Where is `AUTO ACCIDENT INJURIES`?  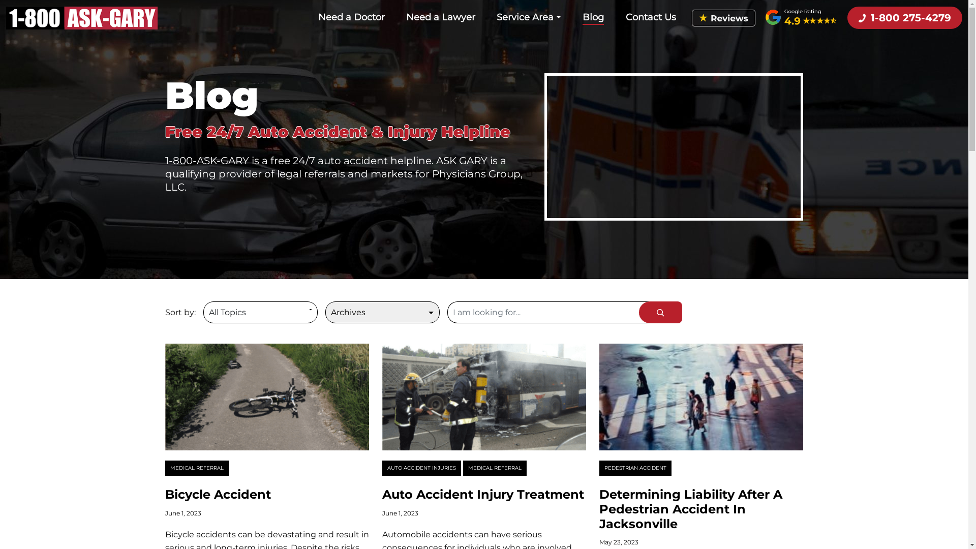
AUTO ACCIDENT INJURIES is located at coordinates (422, 468).